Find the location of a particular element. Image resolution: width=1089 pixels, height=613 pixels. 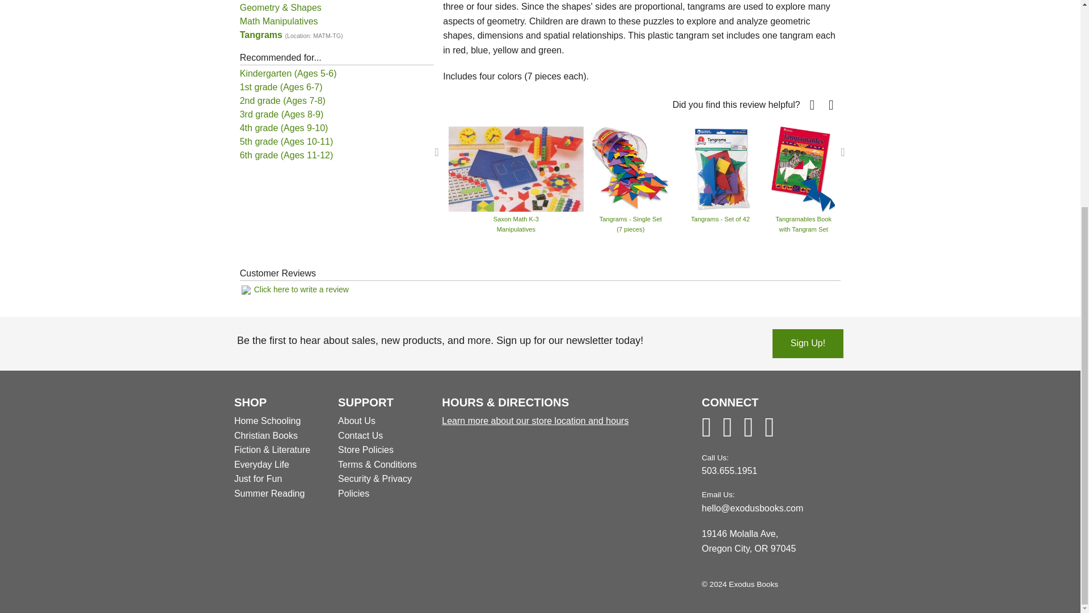

Saxon Math K-3 Manipulatives is located at coordinates (516, 168).